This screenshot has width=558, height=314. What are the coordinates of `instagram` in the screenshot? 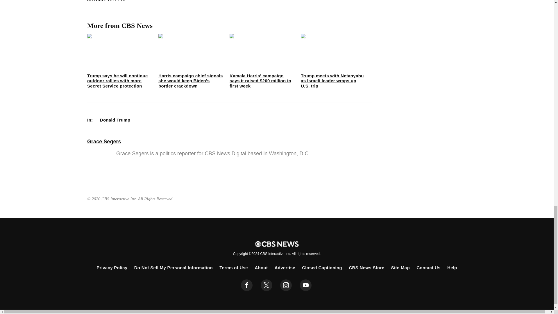 It's located at (286, 285).